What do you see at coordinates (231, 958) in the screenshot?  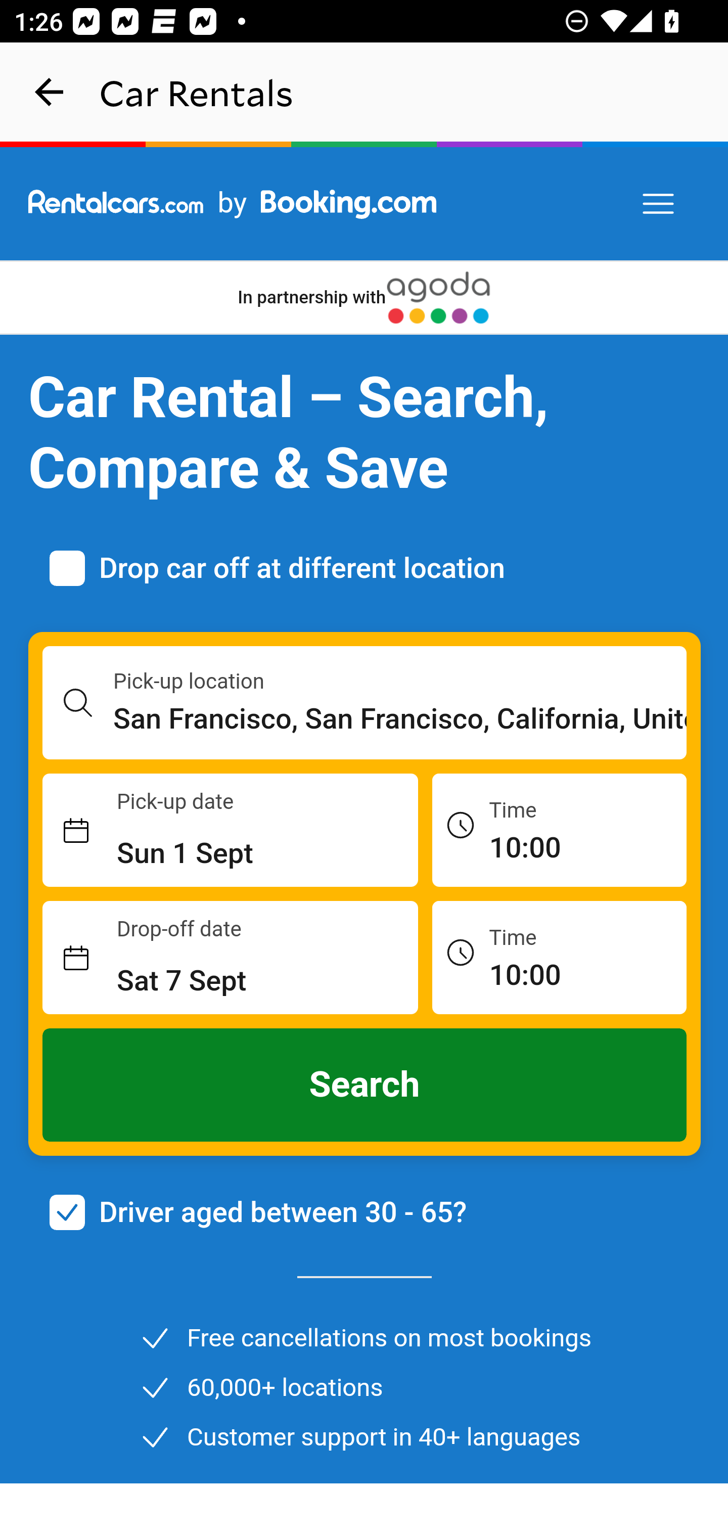 I see `Drop-off date Sat 7 Sept` at bounding box center [231, 958].